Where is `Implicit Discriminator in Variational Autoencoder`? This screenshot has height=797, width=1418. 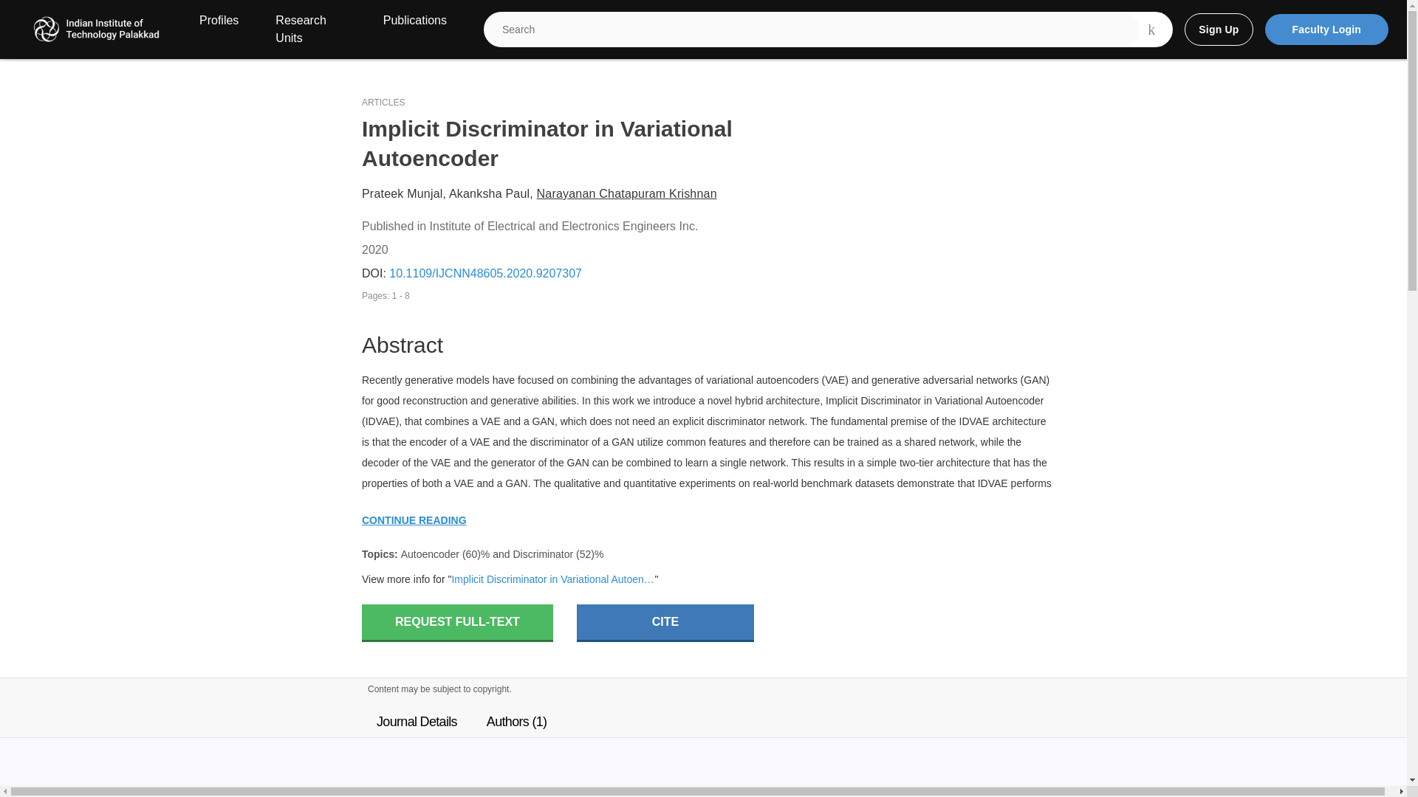 Implicit Discriminator in Variational Autoencoder is located at coordinates (552, 579).